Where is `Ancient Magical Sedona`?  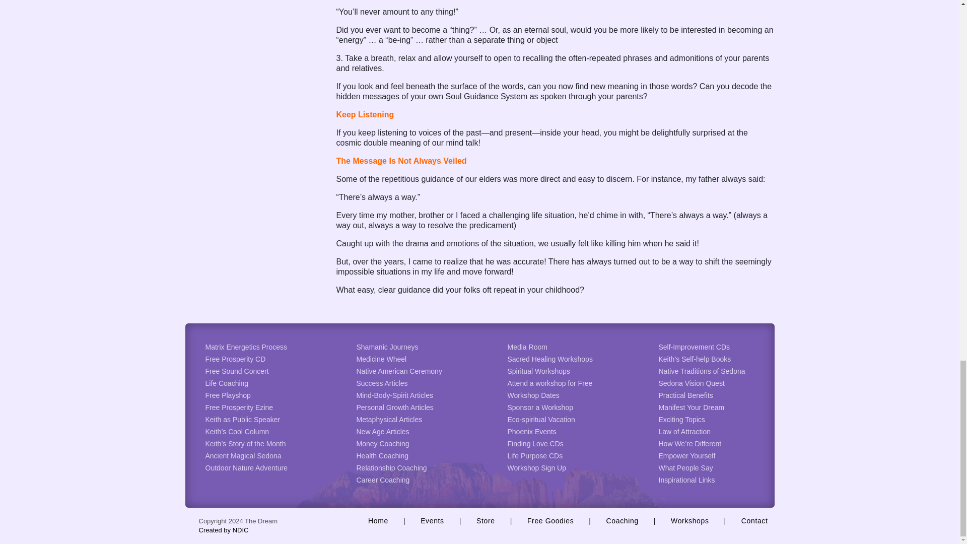 Ancient Magical Sedona is located at coordinates (243, 455).